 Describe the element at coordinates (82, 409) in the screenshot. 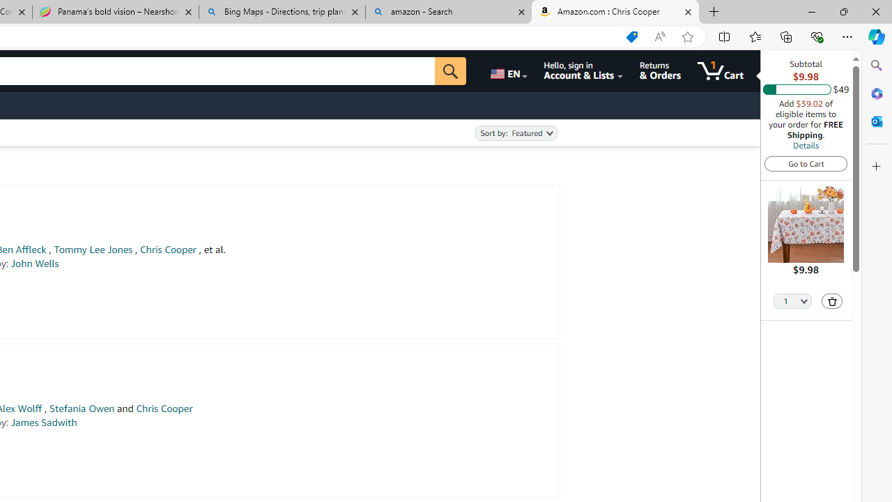

I see `Stefania Owen` at that location.